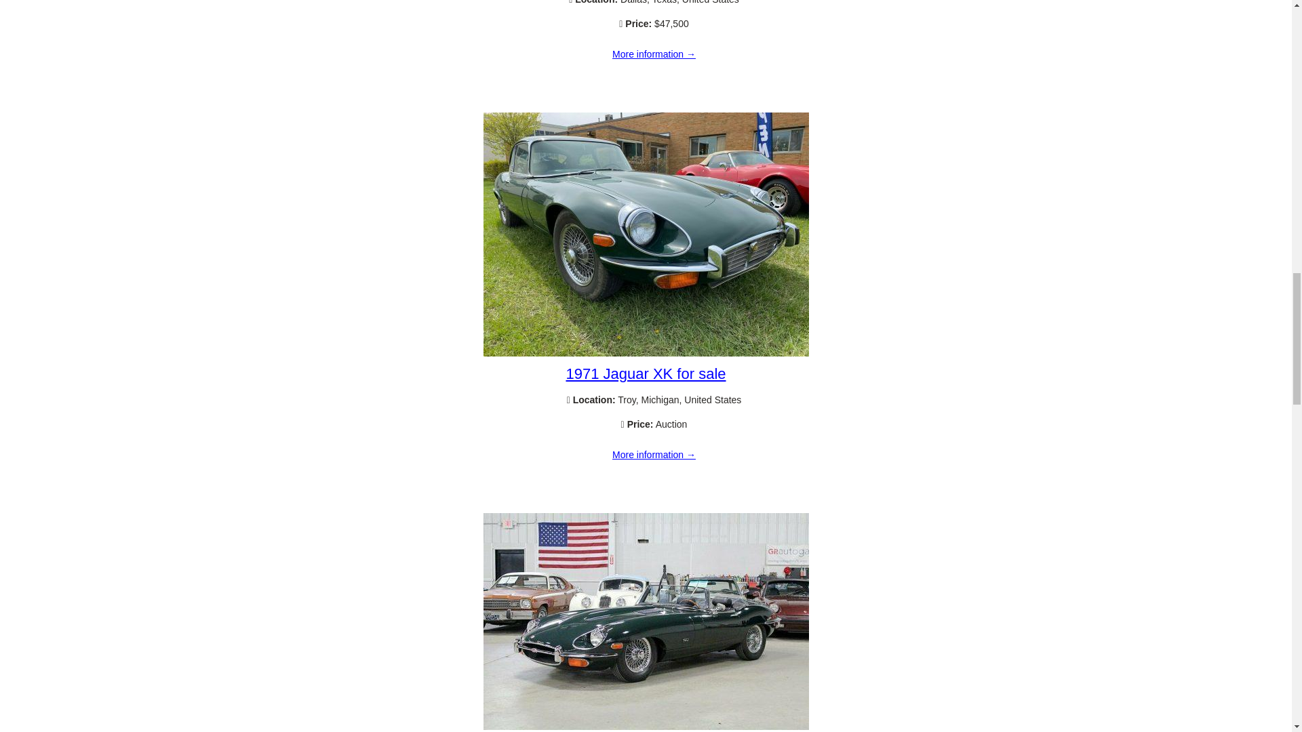 The image size is (1302, 732). Describe the element at coordinates (654, 54) in the screenshot. I see `1971 Jaguar XKE 94399 Miles Manual for sale` at that location.